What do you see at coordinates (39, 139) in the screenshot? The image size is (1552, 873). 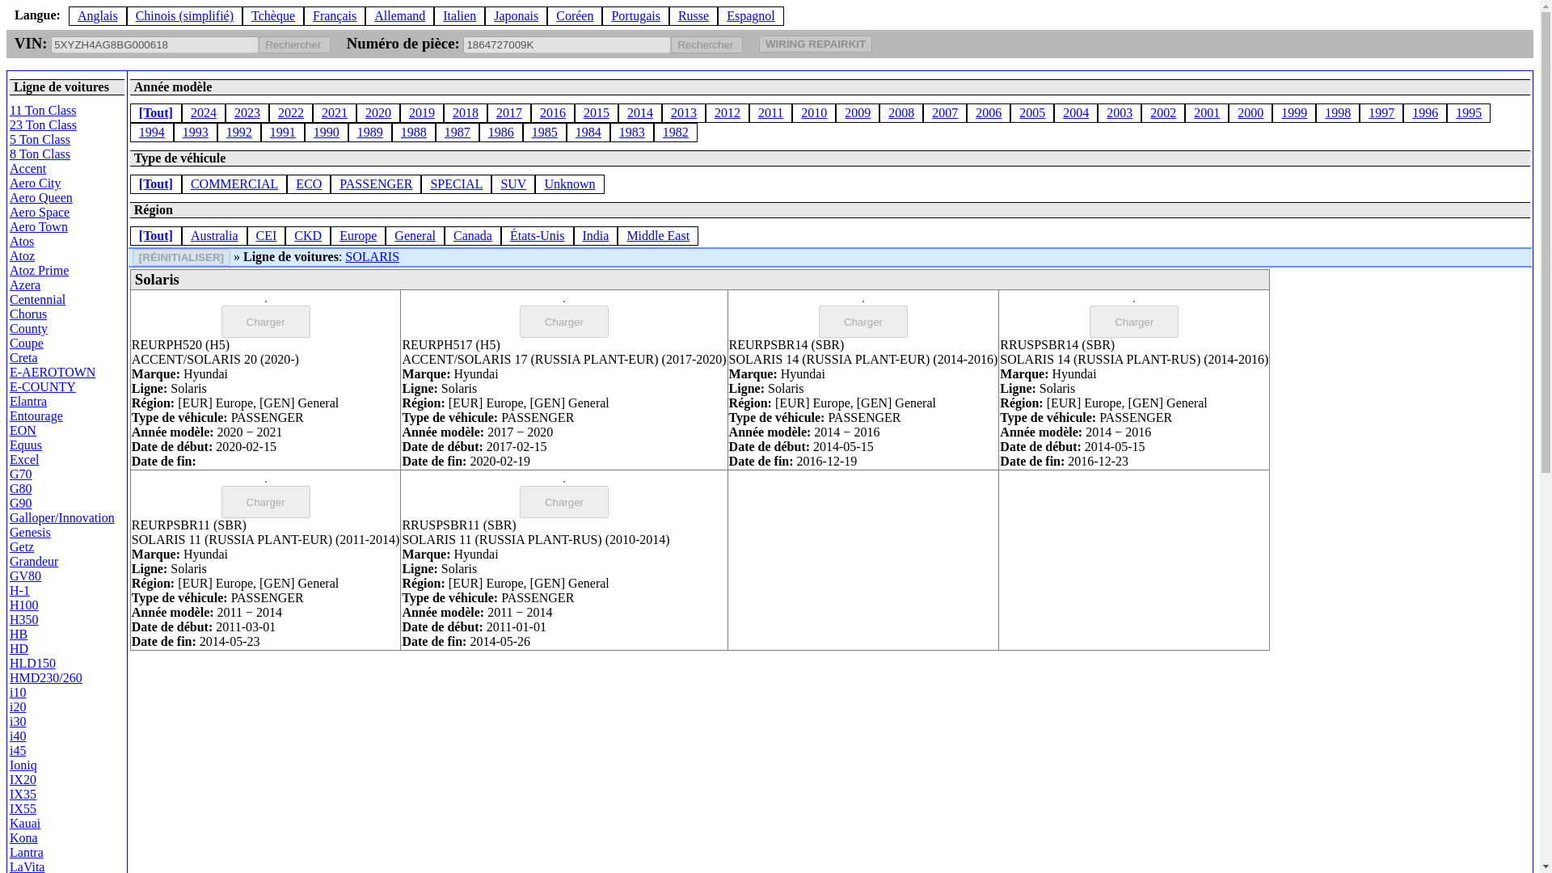 I see `5 Ton Class` at bounding box center [39, 139].